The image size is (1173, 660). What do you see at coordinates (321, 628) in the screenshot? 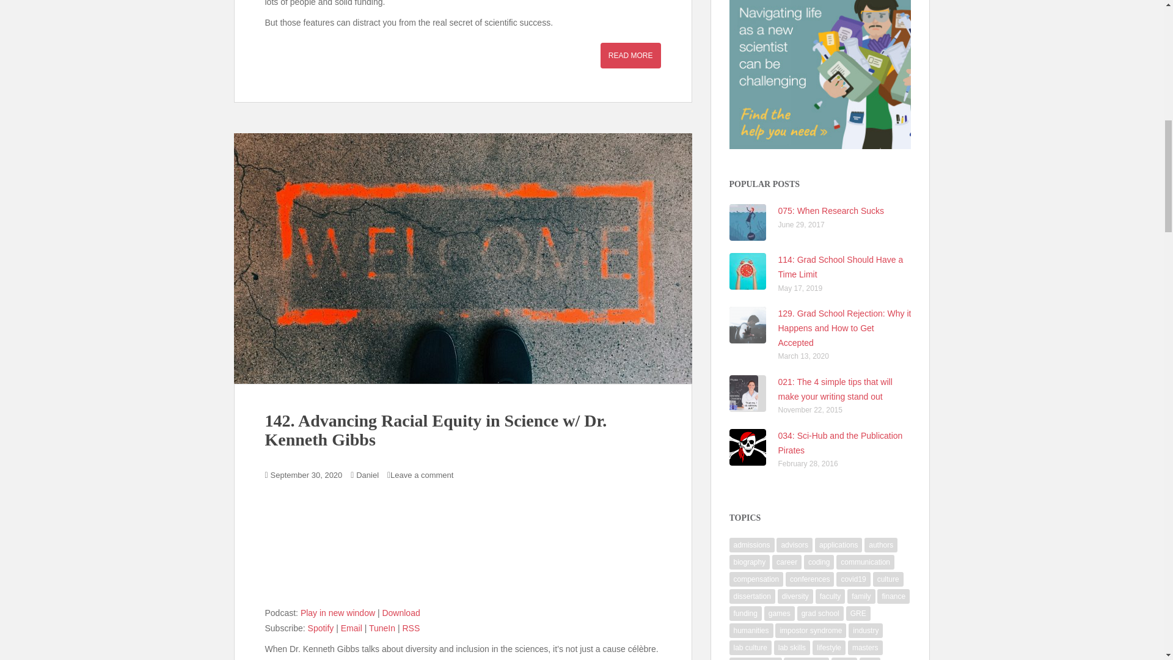
I see `Subscribe on Spotify` at bounding box center [321, 628].